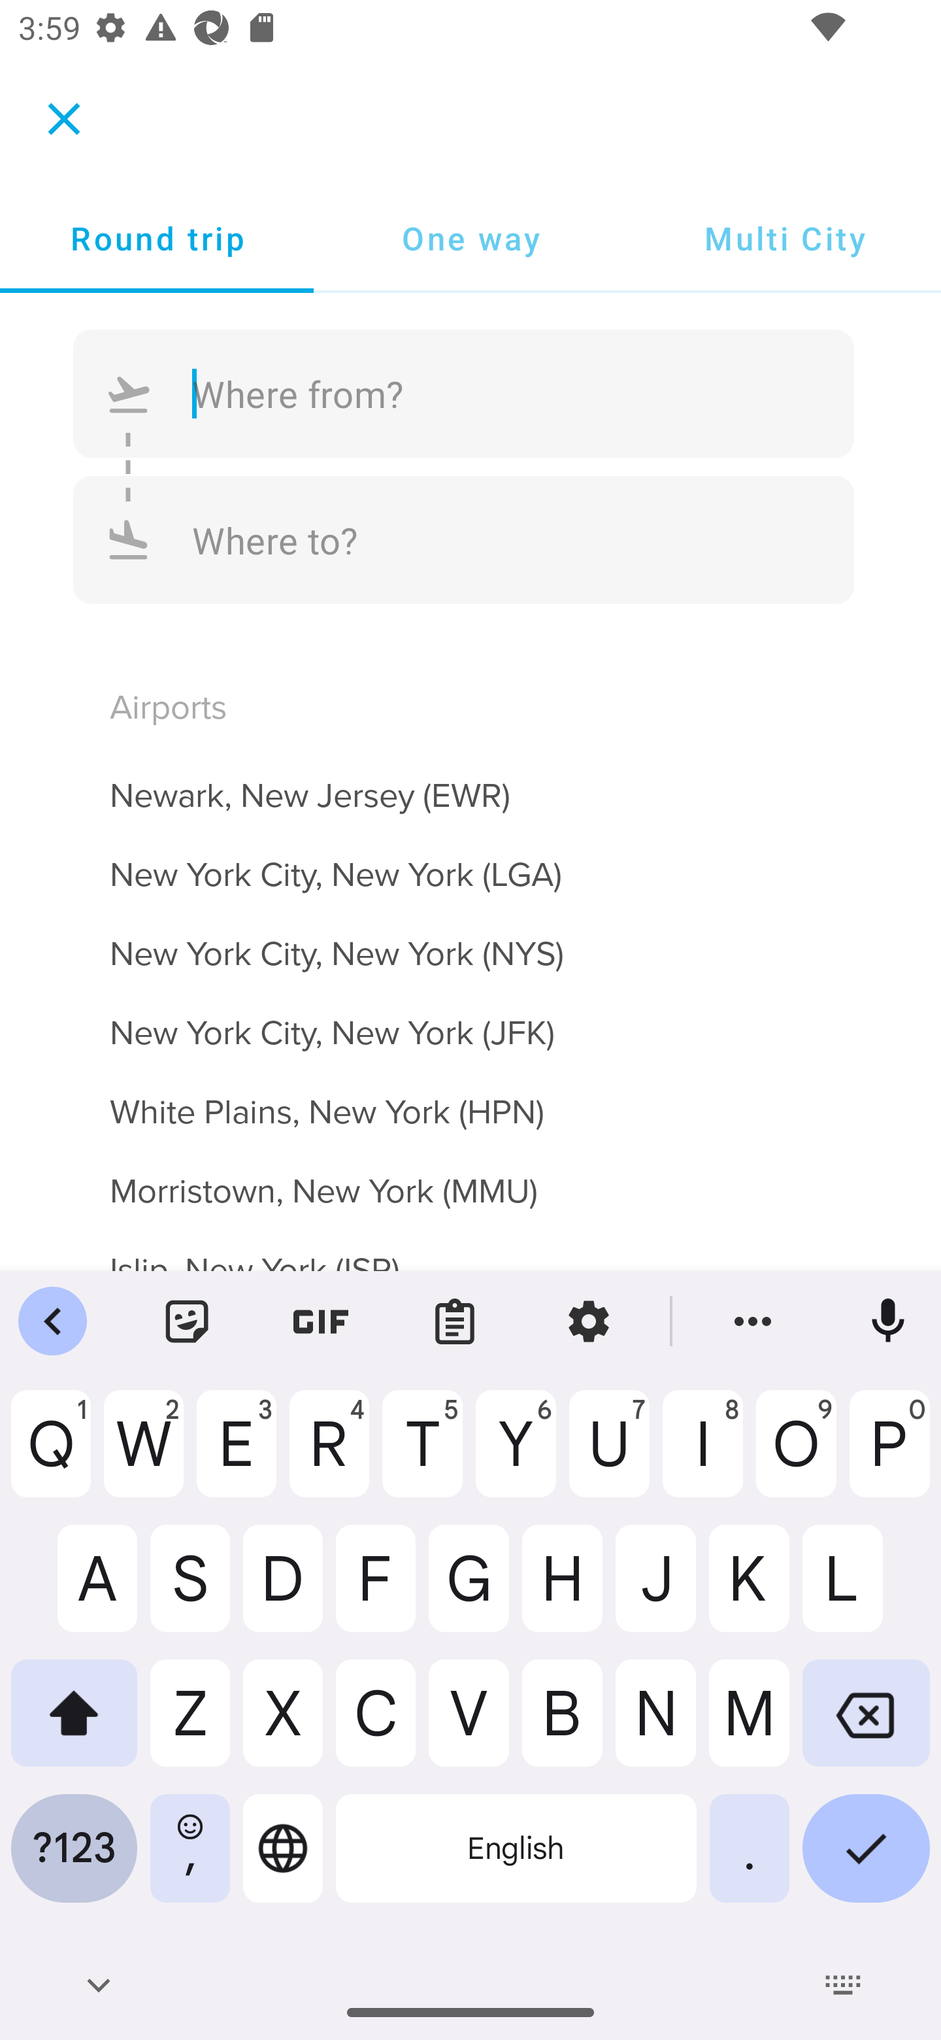 The width and height of the screenshot is (941, 2040). Describe the element at coordinates (64, 118) in the screenshot. I see `Cancel` at that location.